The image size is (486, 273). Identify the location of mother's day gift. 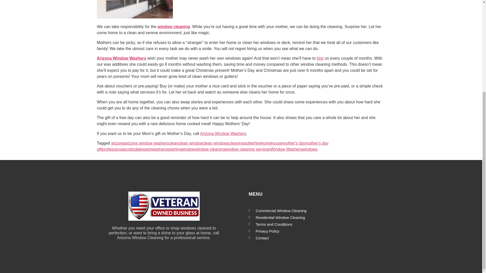
(213, 146).